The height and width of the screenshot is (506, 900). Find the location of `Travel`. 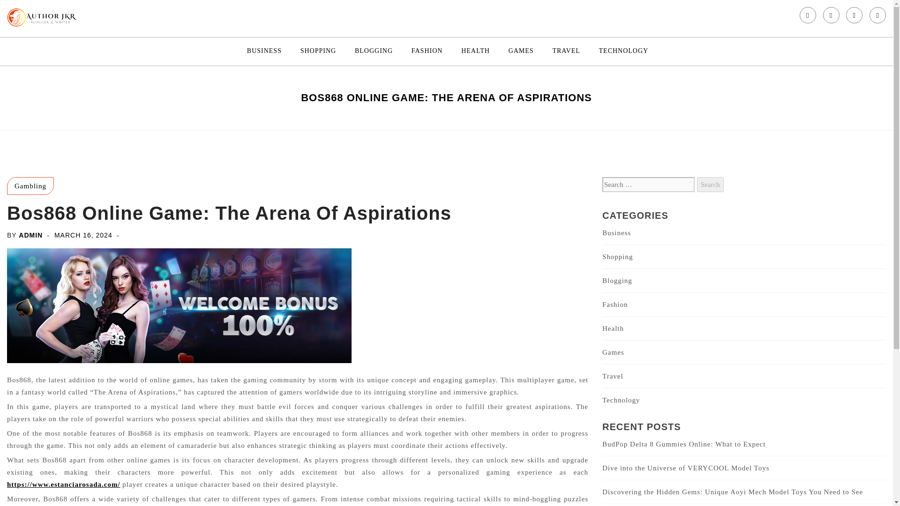

Travel is located at coordinates (613, 376).